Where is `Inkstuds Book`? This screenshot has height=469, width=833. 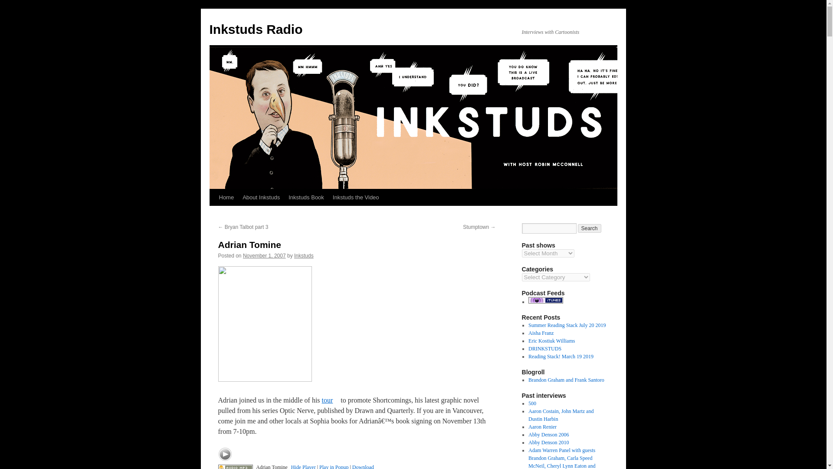
Inkstuds Book is located at coordinates (306, 198).